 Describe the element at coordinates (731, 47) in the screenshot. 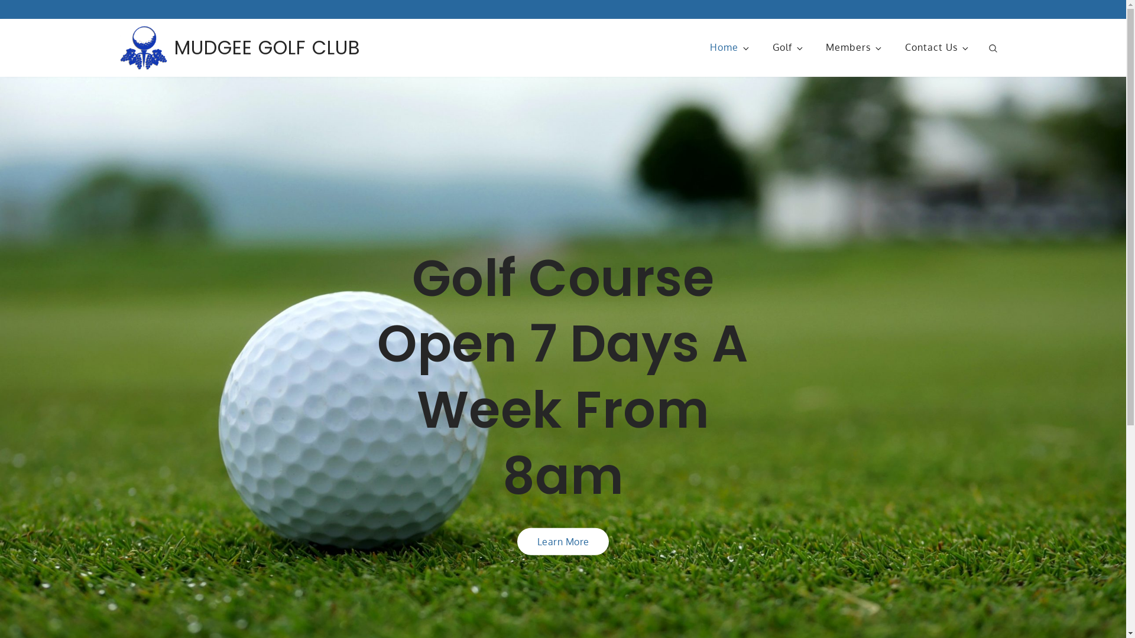

I see `Home` at that location.